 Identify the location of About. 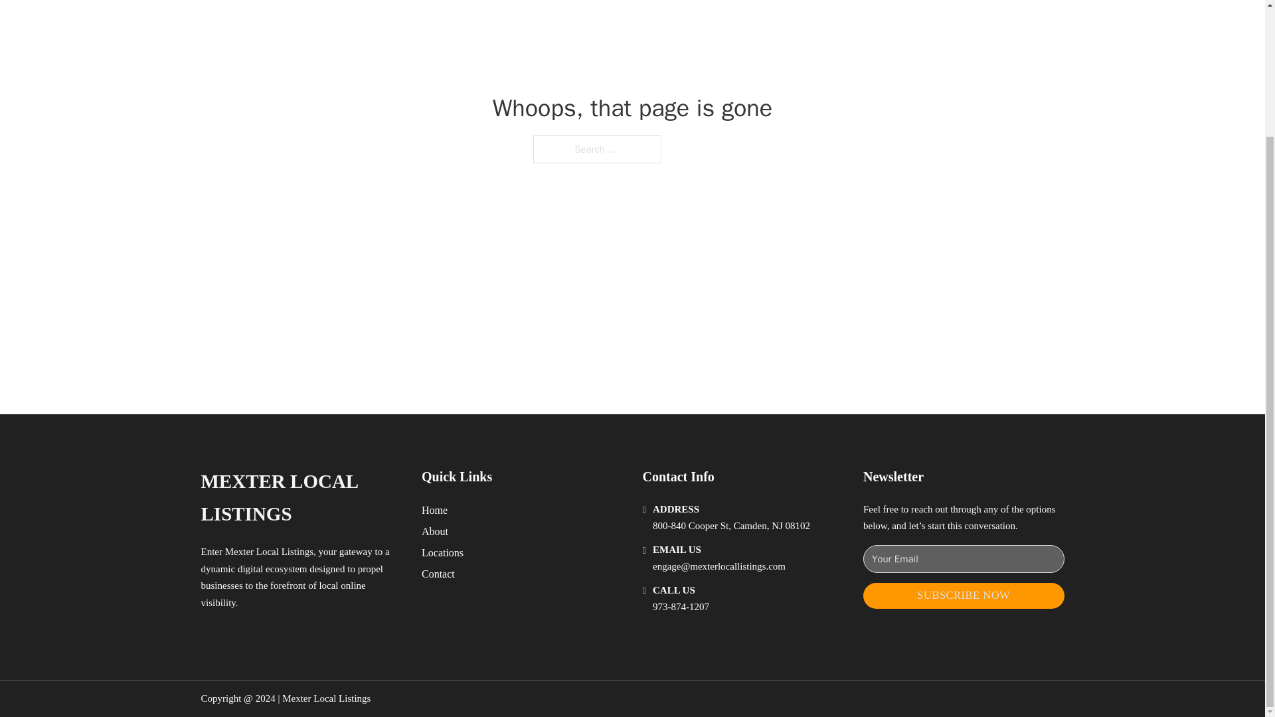
(435, 531).